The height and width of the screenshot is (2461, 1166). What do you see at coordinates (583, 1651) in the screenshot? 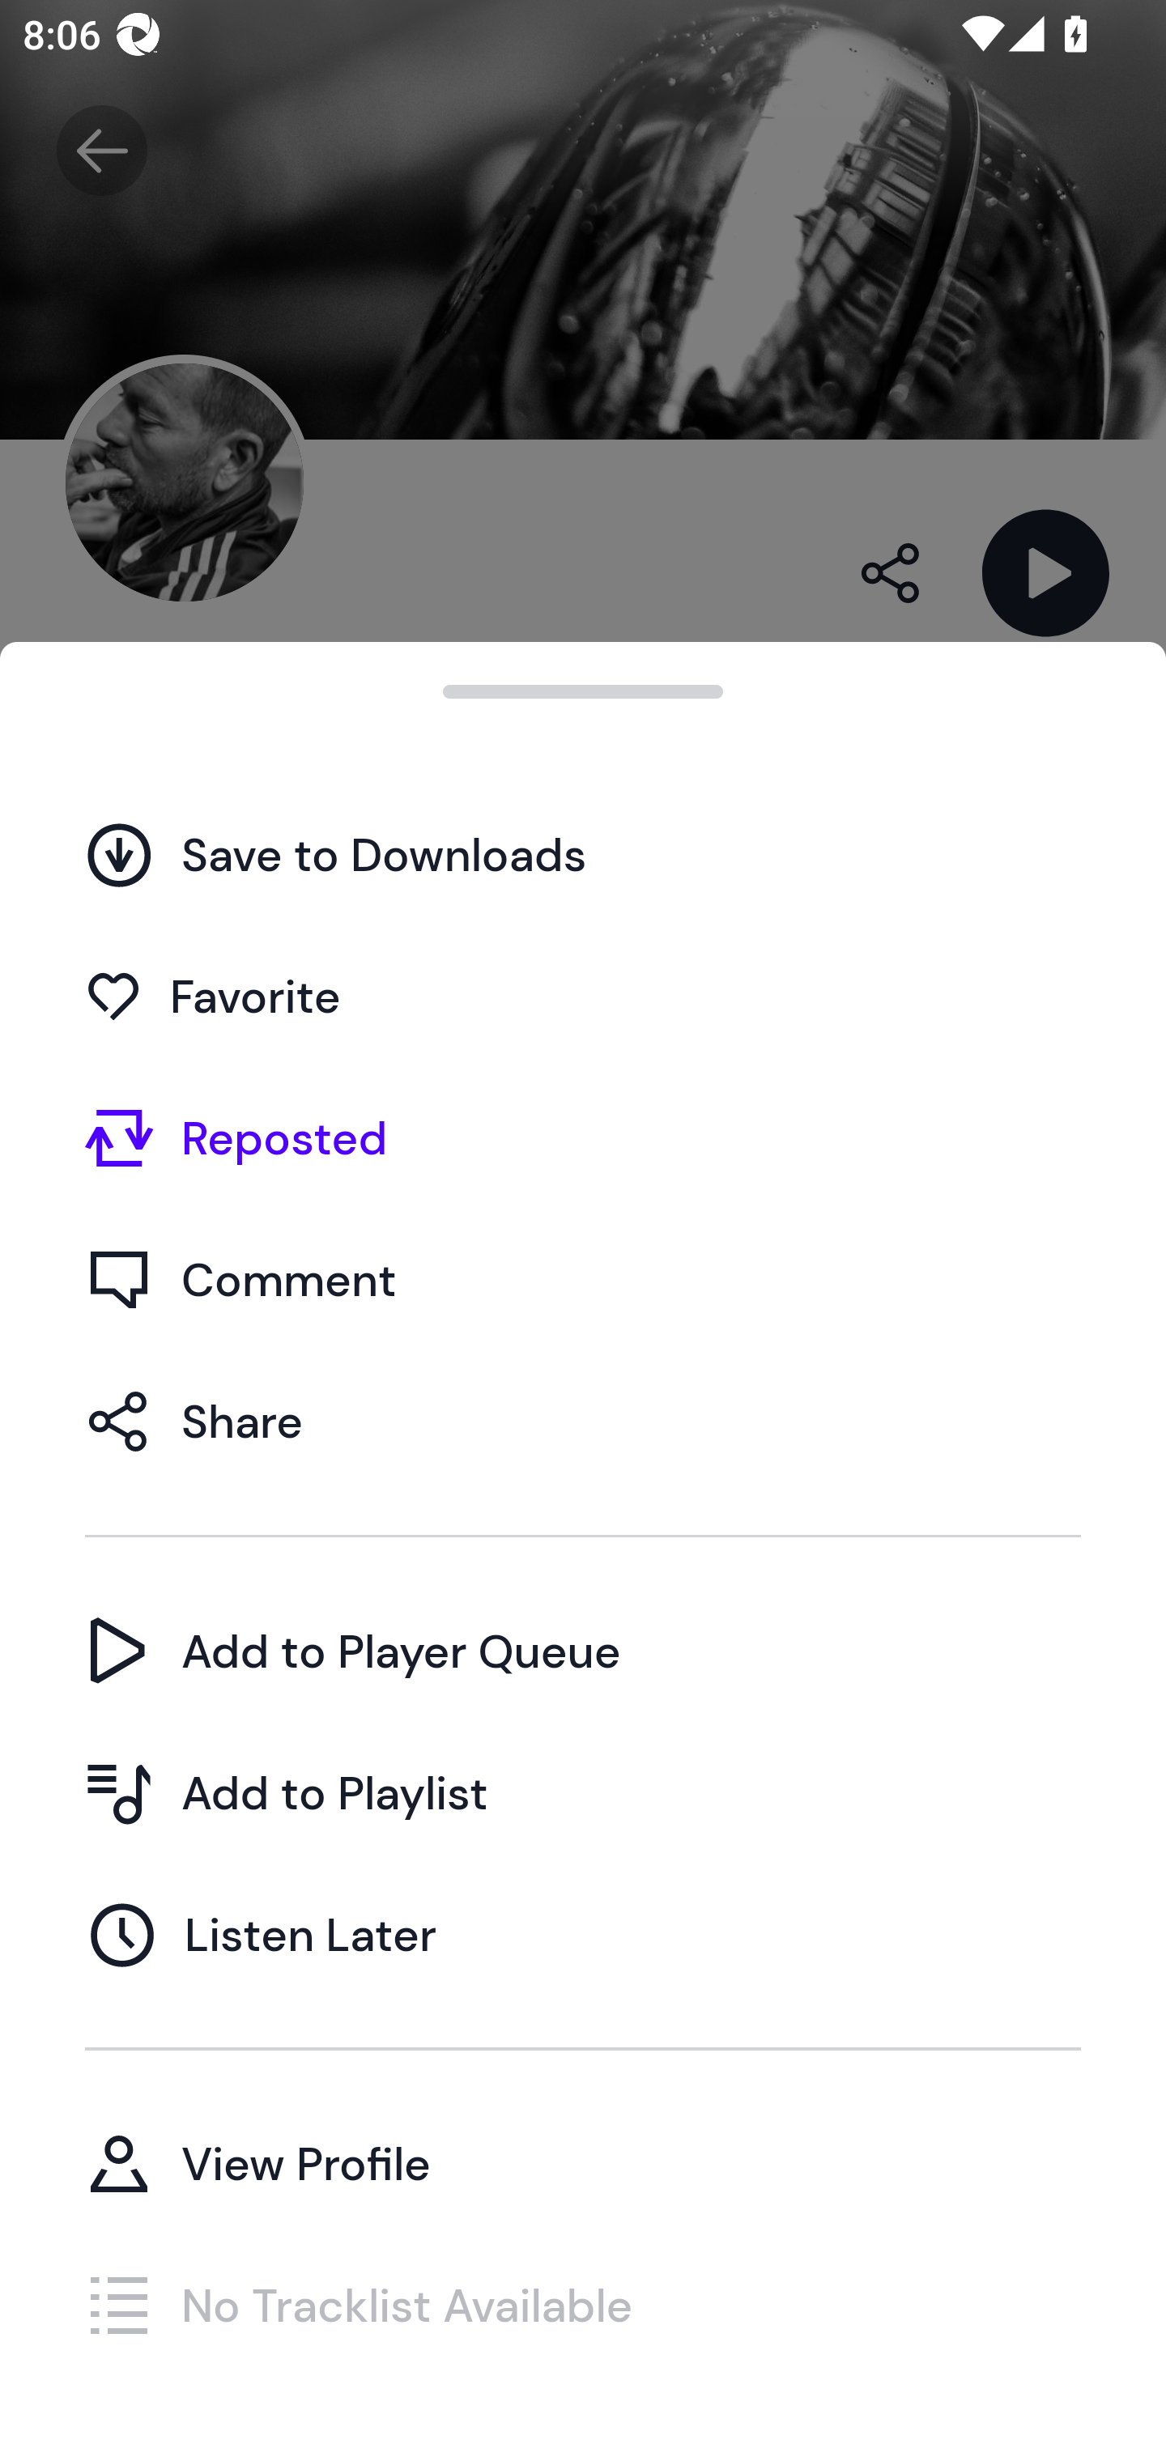
I see `Add to Player Queue` at bounding box center [583, 1651].